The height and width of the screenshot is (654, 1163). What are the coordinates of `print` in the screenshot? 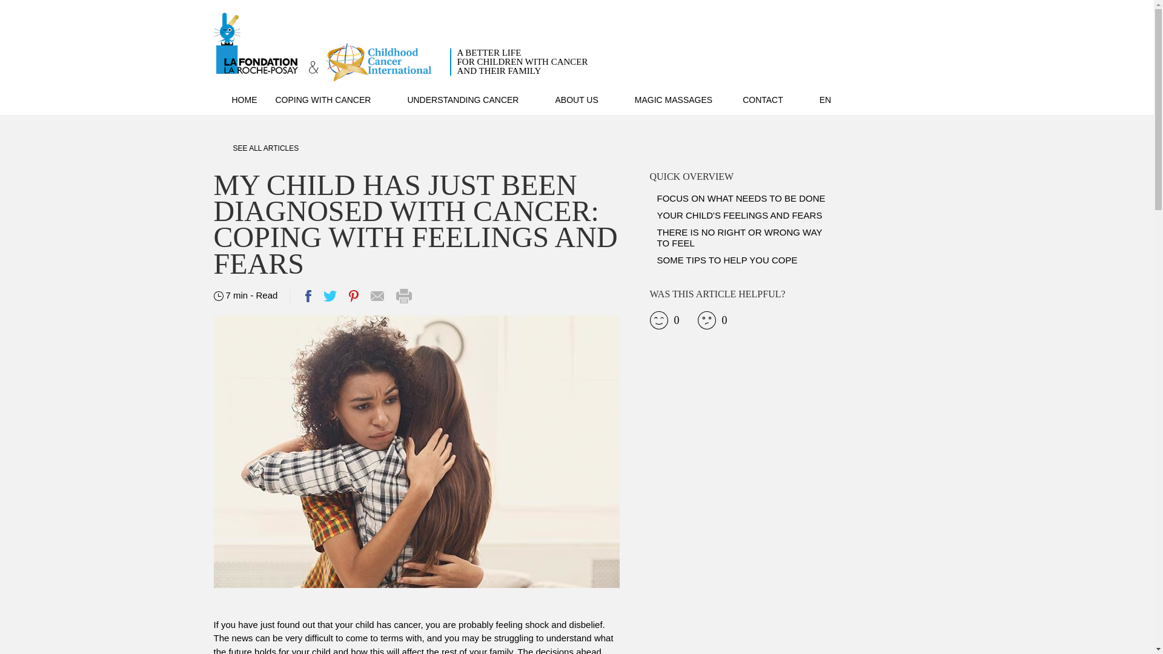 It's located at (403, 296).